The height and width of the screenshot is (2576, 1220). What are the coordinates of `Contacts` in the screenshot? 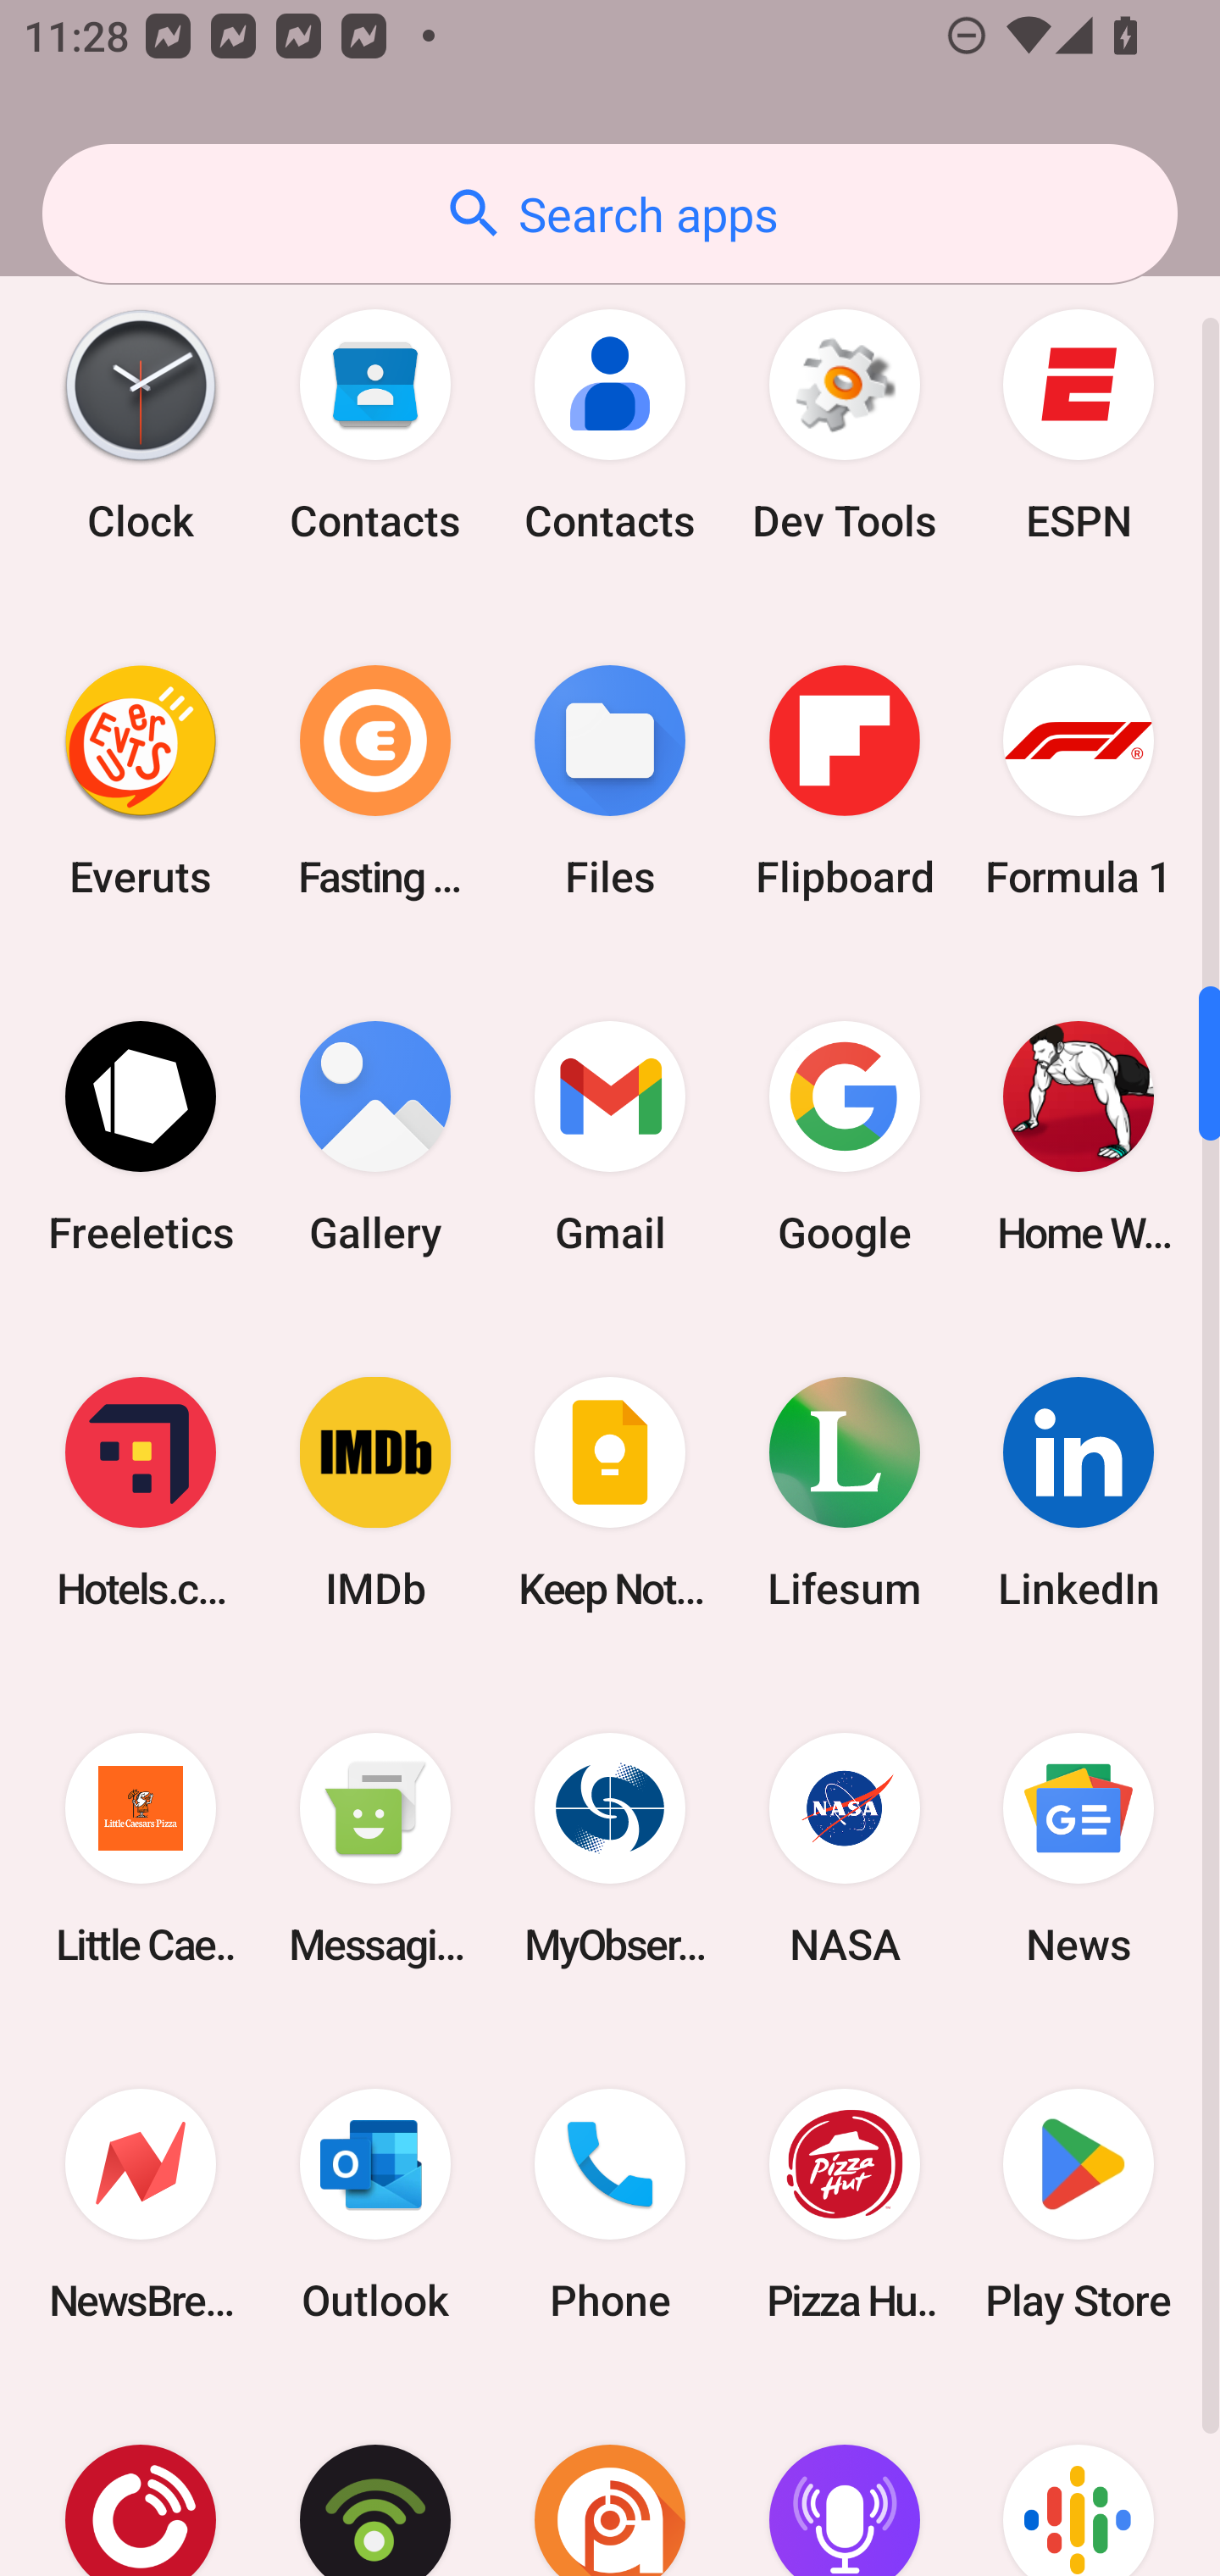 It's located at (610, 425).